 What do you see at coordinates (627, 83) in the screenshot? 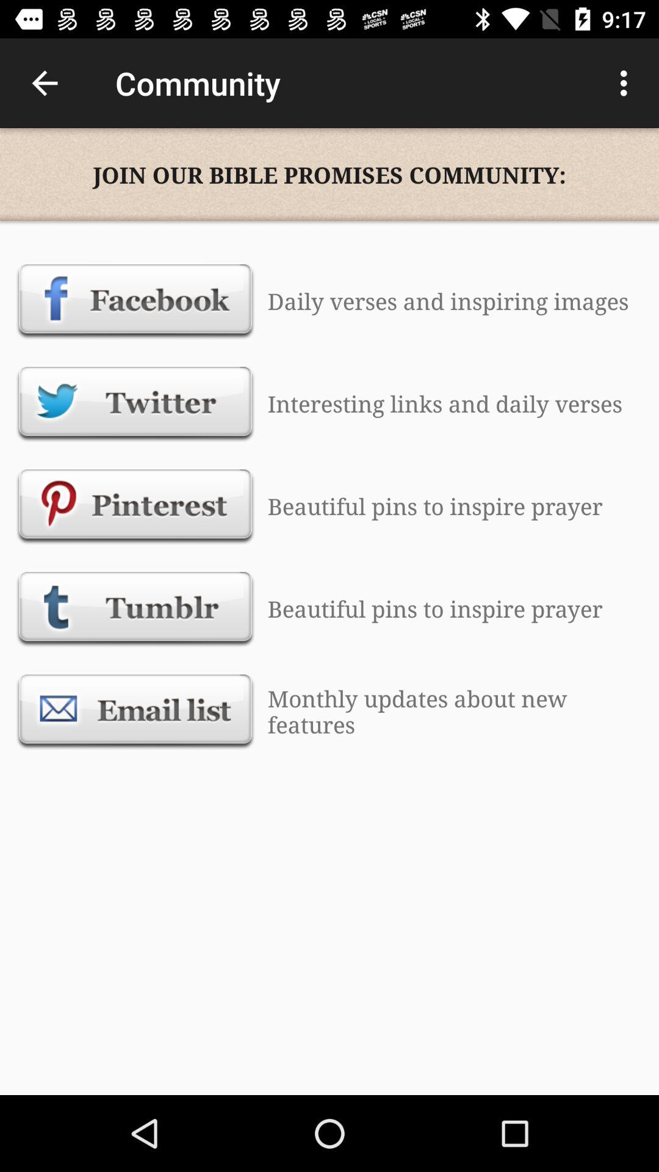
I see `tap item above the join our bible icon` at bounding box center [627, 83].